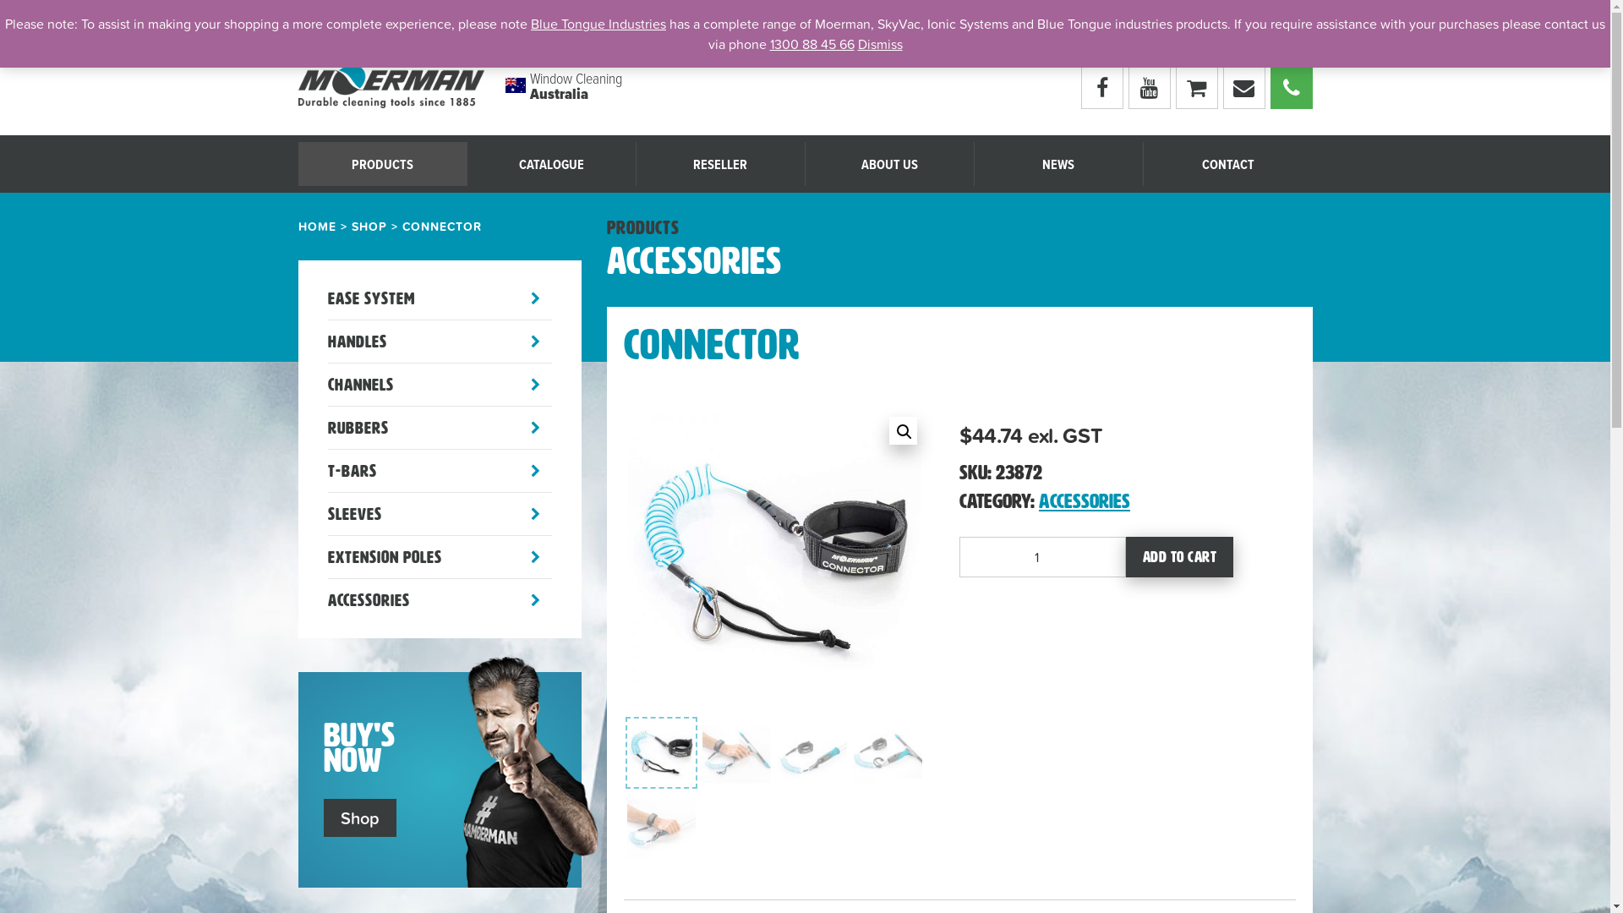 The height and width of the screenshot is (913, 1623). What do you see at coordinates (534, 471) in the screenshot?
I see `toggle sub-menu` at bounding box center [534, 471].